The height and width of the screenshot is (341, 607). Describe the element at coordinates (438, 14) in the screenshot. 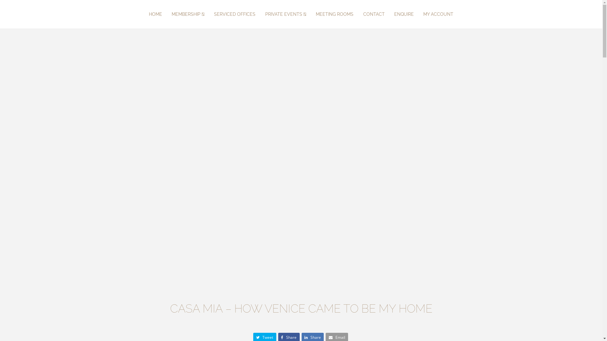

I see `MY ACCOUNT` at that location.